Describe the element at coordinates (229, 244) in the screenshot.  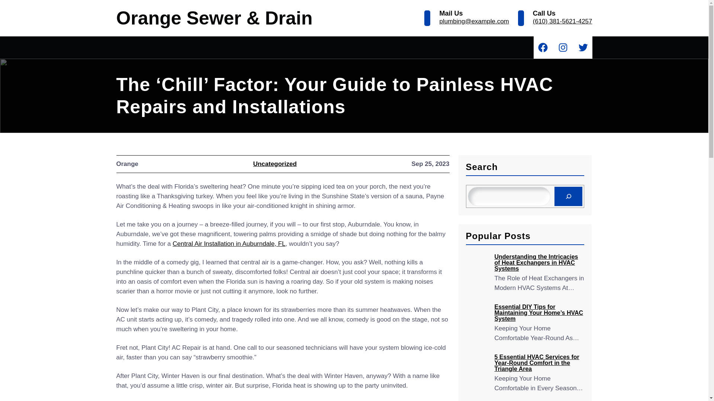
I see `Central Air Installation in Auburndale, FL` at that location.